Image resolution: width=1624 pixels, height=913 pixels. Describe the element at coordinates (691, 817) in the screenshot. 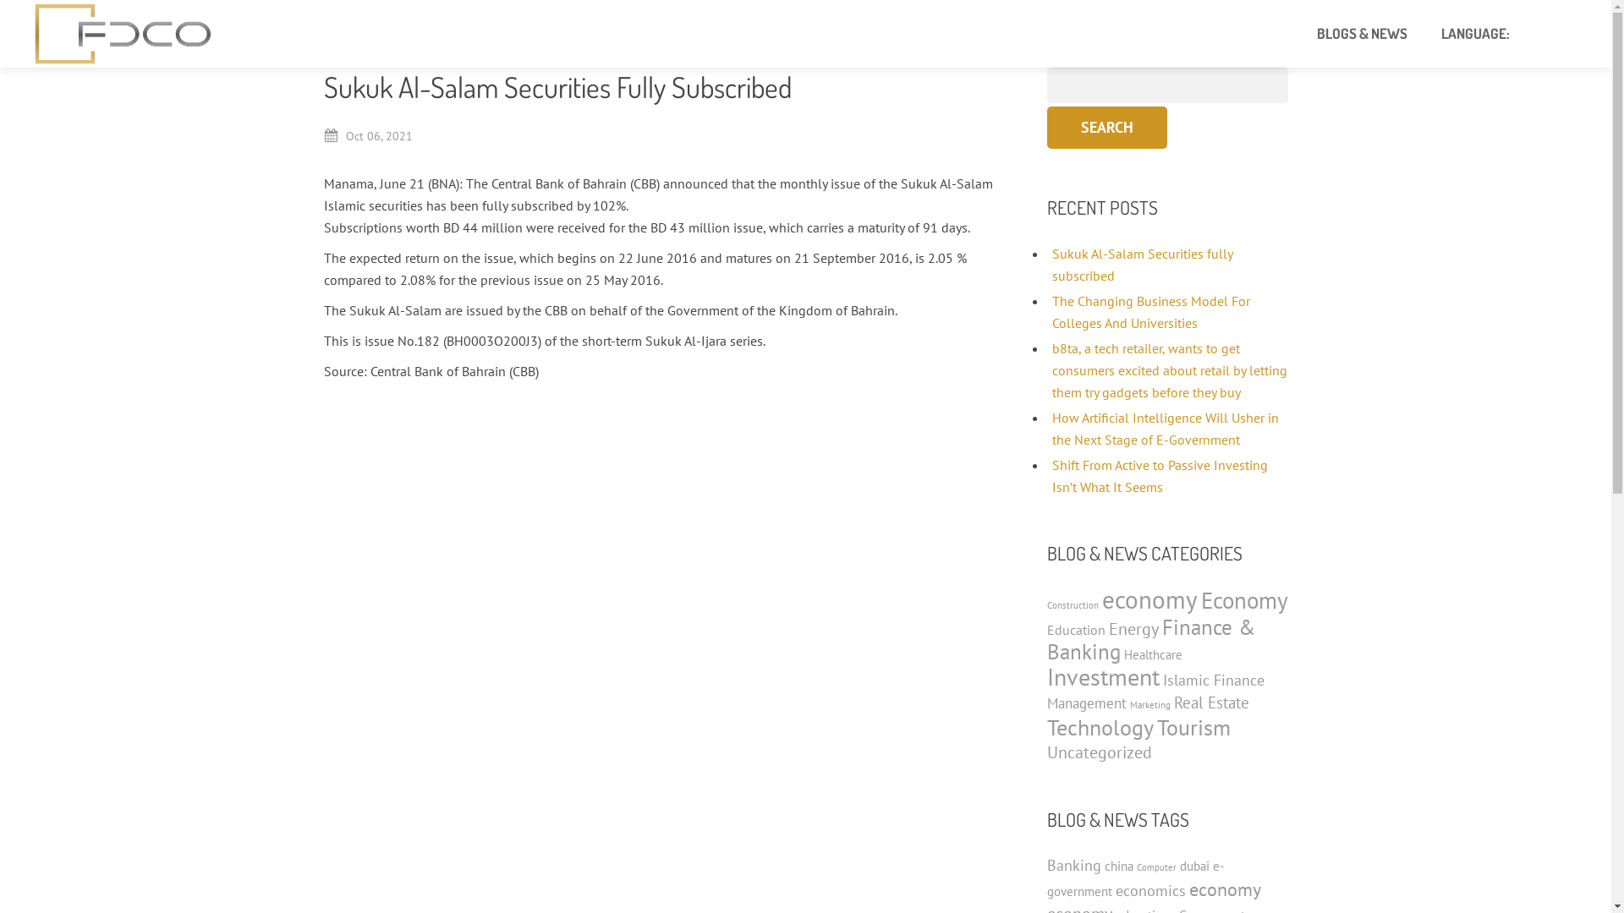

I see `2 years ago` at that location.